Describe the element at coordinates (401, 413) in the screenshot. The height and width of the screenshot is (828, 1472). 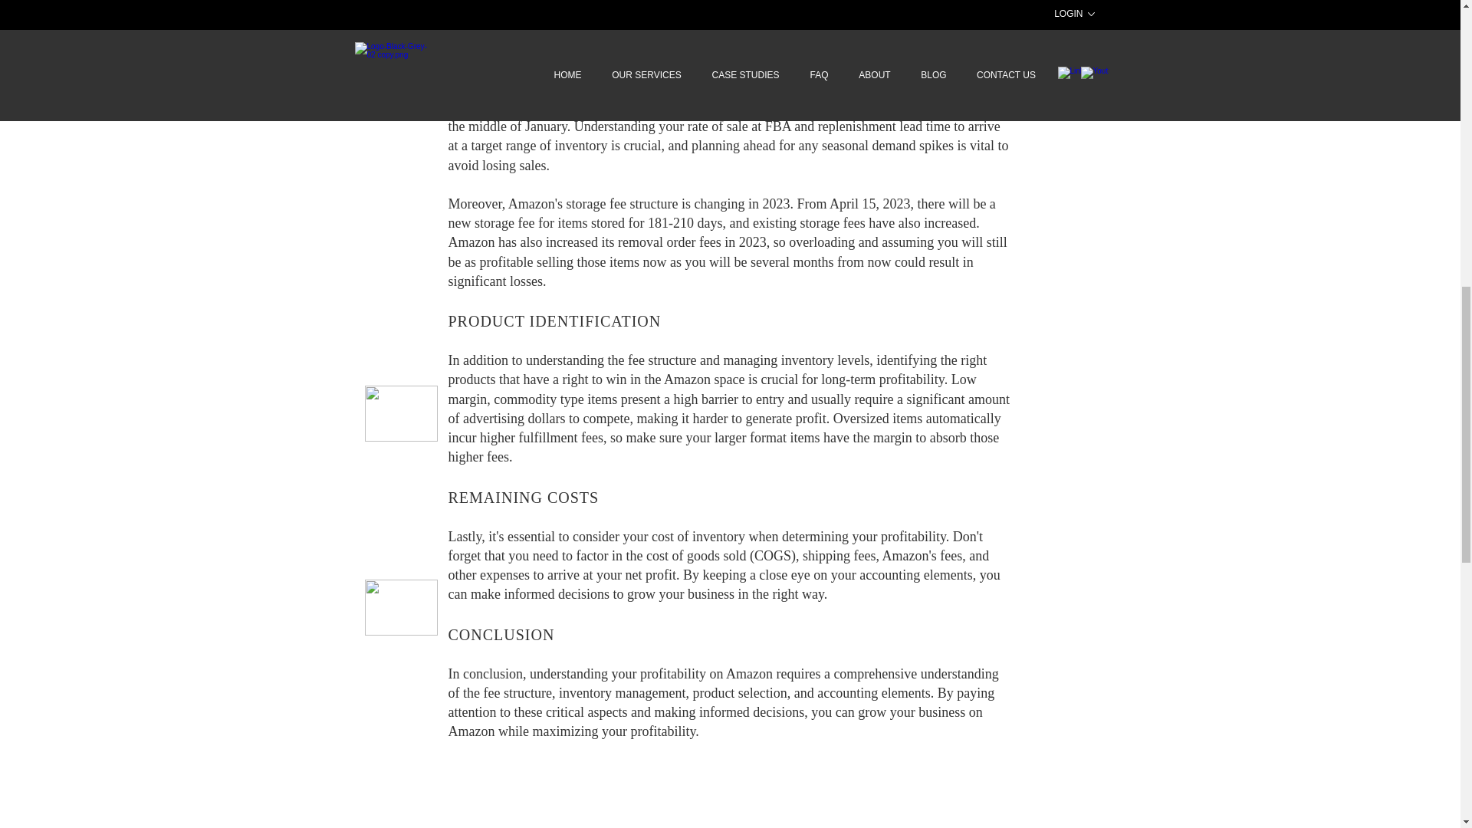
I see `Fees-Icons-01.png` at that location.